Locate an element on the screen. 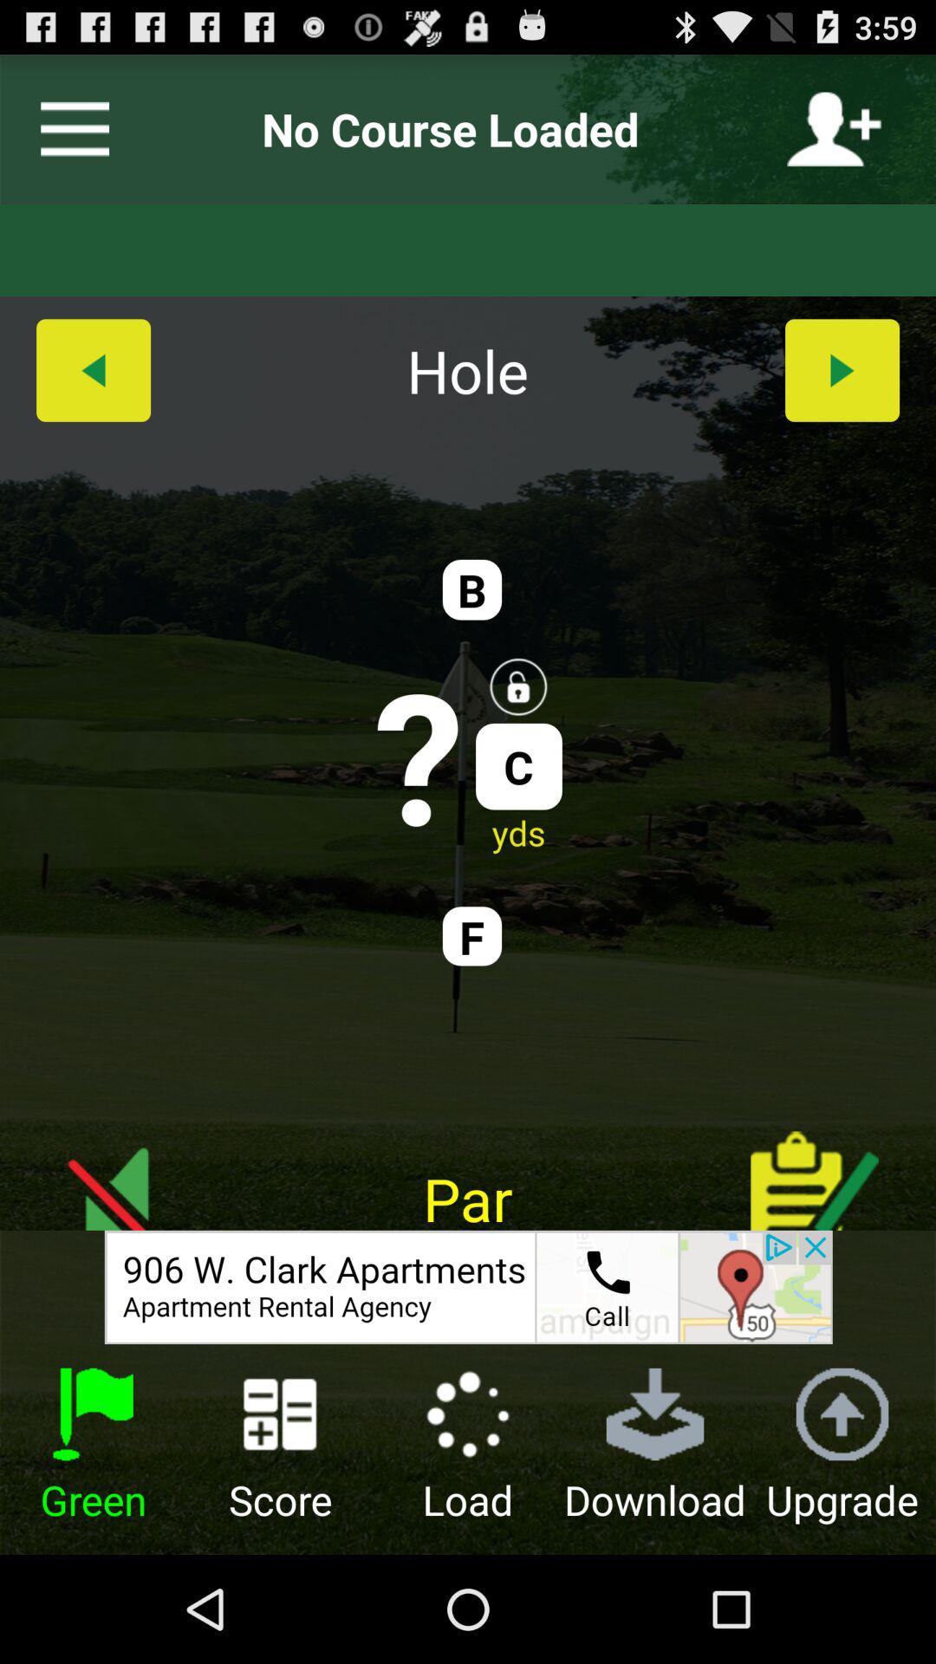  search is located at coordinates (68, 129).